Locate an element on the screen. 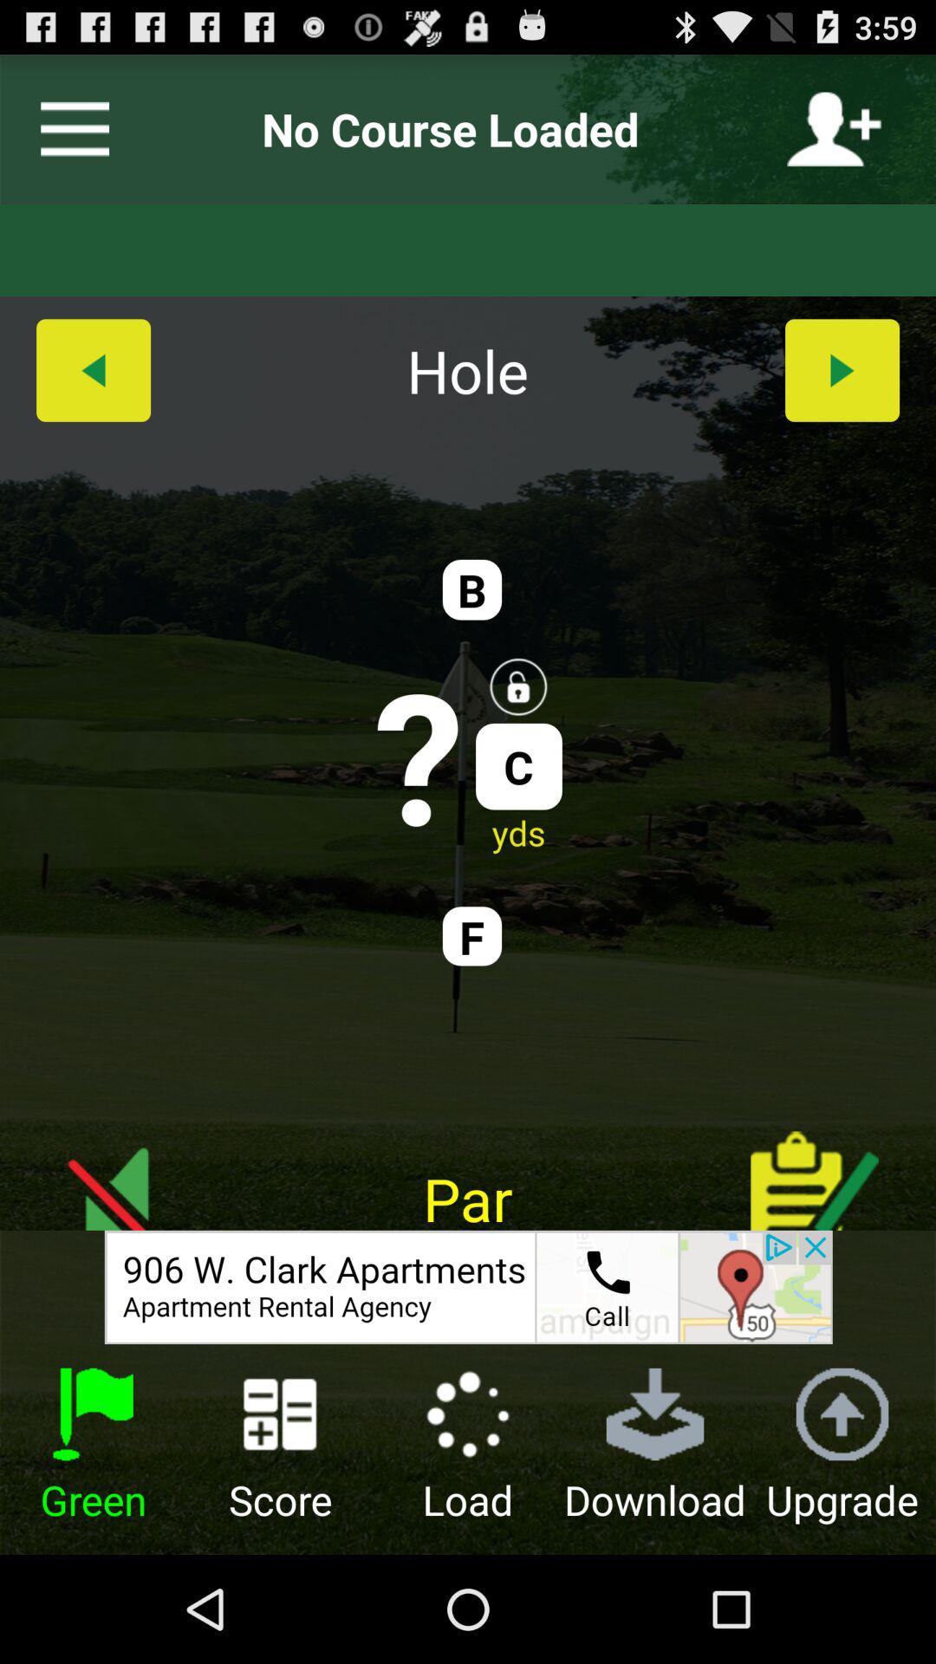  search is located at coordinates (68, 129).